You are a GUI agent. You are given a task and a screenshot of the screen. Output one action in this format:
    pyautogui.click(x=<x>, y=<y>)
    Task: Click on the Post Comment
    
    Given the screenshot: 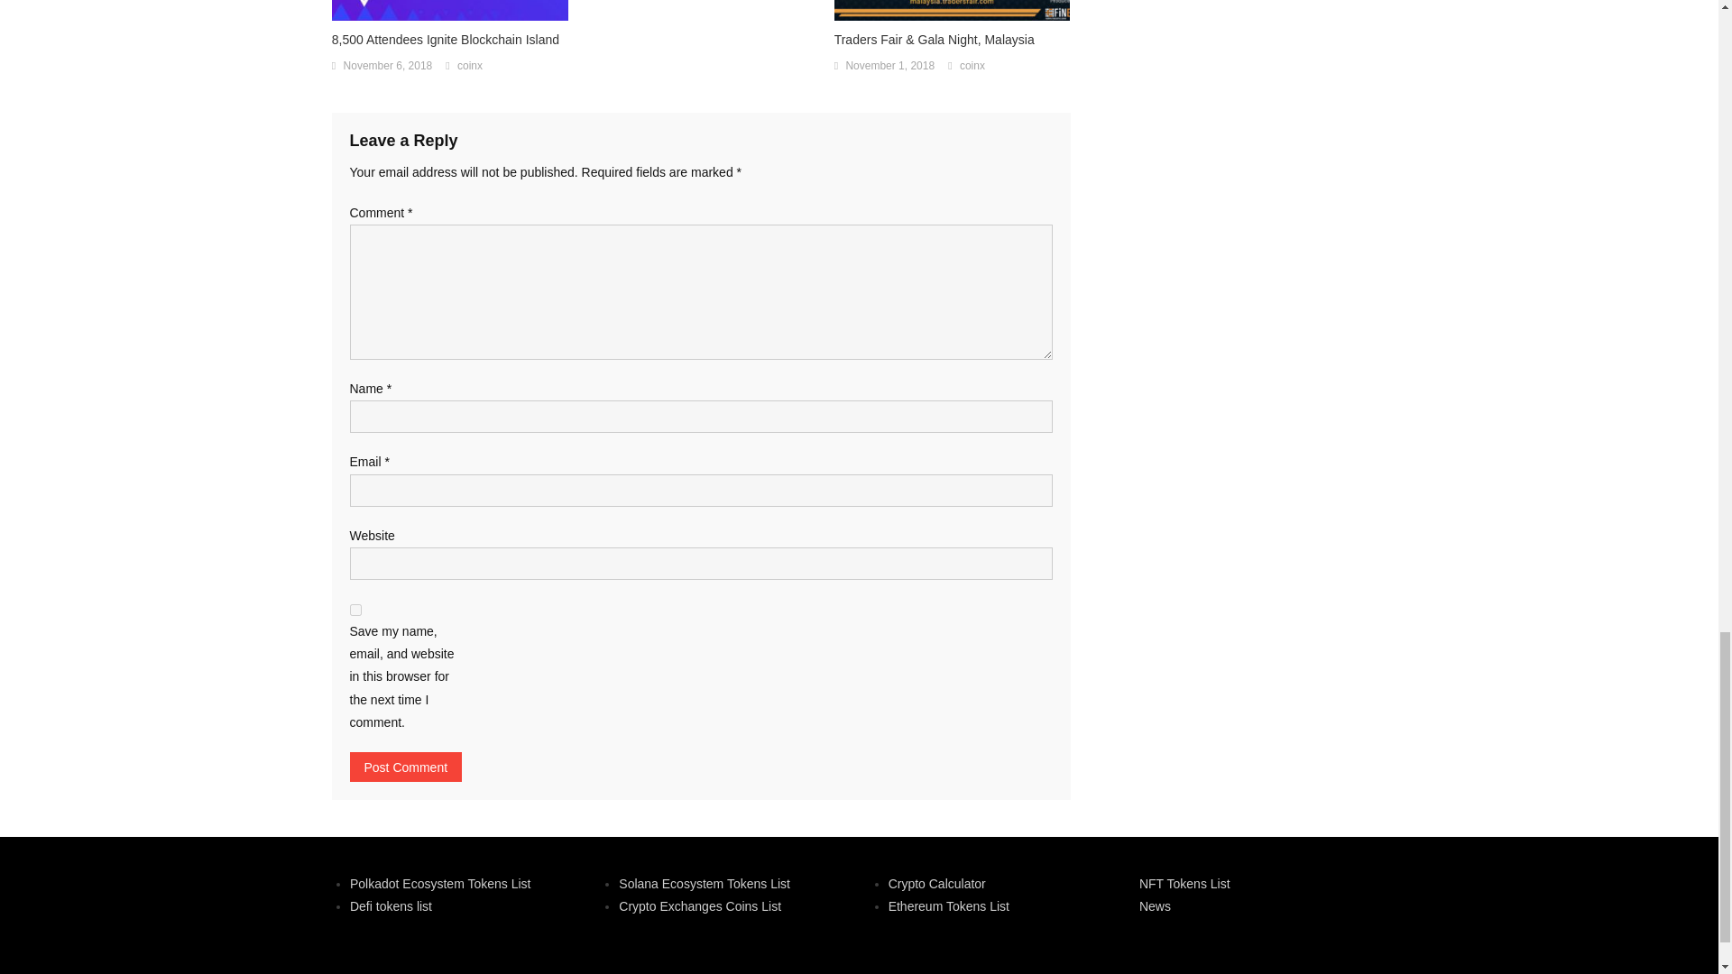 What is the action you would take?
    pyautogui.click(x=406, y=767)
    